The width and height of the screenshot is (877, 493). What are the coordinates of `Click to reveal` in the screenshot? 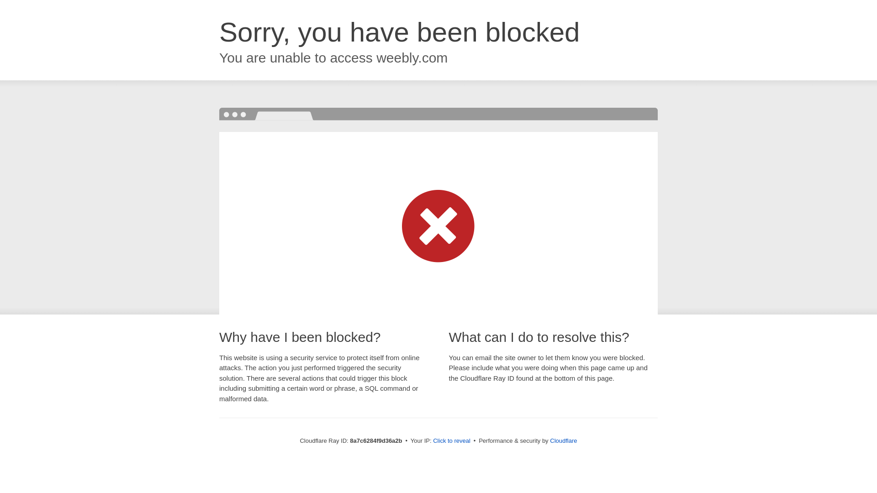 It's located at (451, 441).